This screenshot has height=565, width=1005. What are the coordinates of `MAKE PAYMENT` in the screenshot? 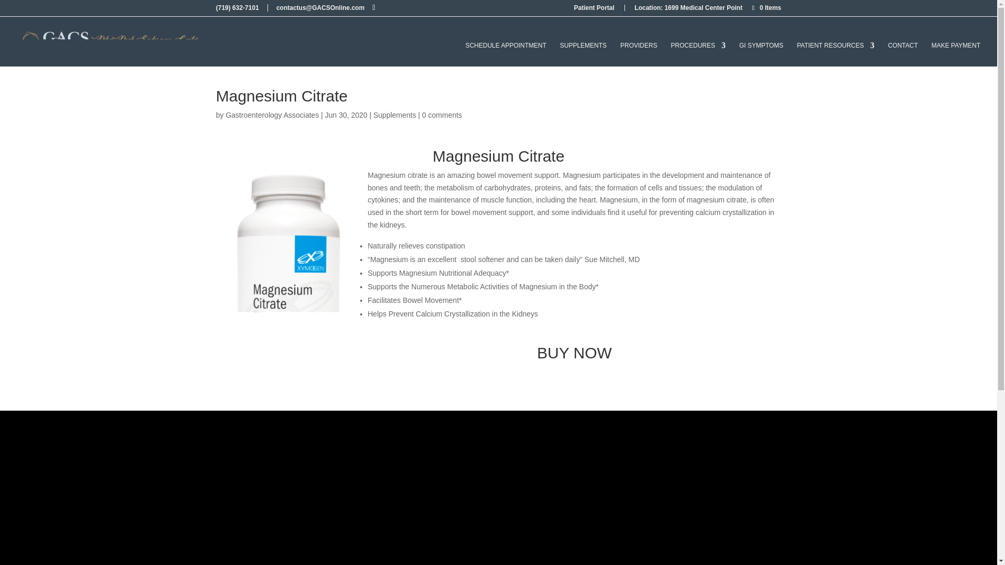 It's located at (956, 46).